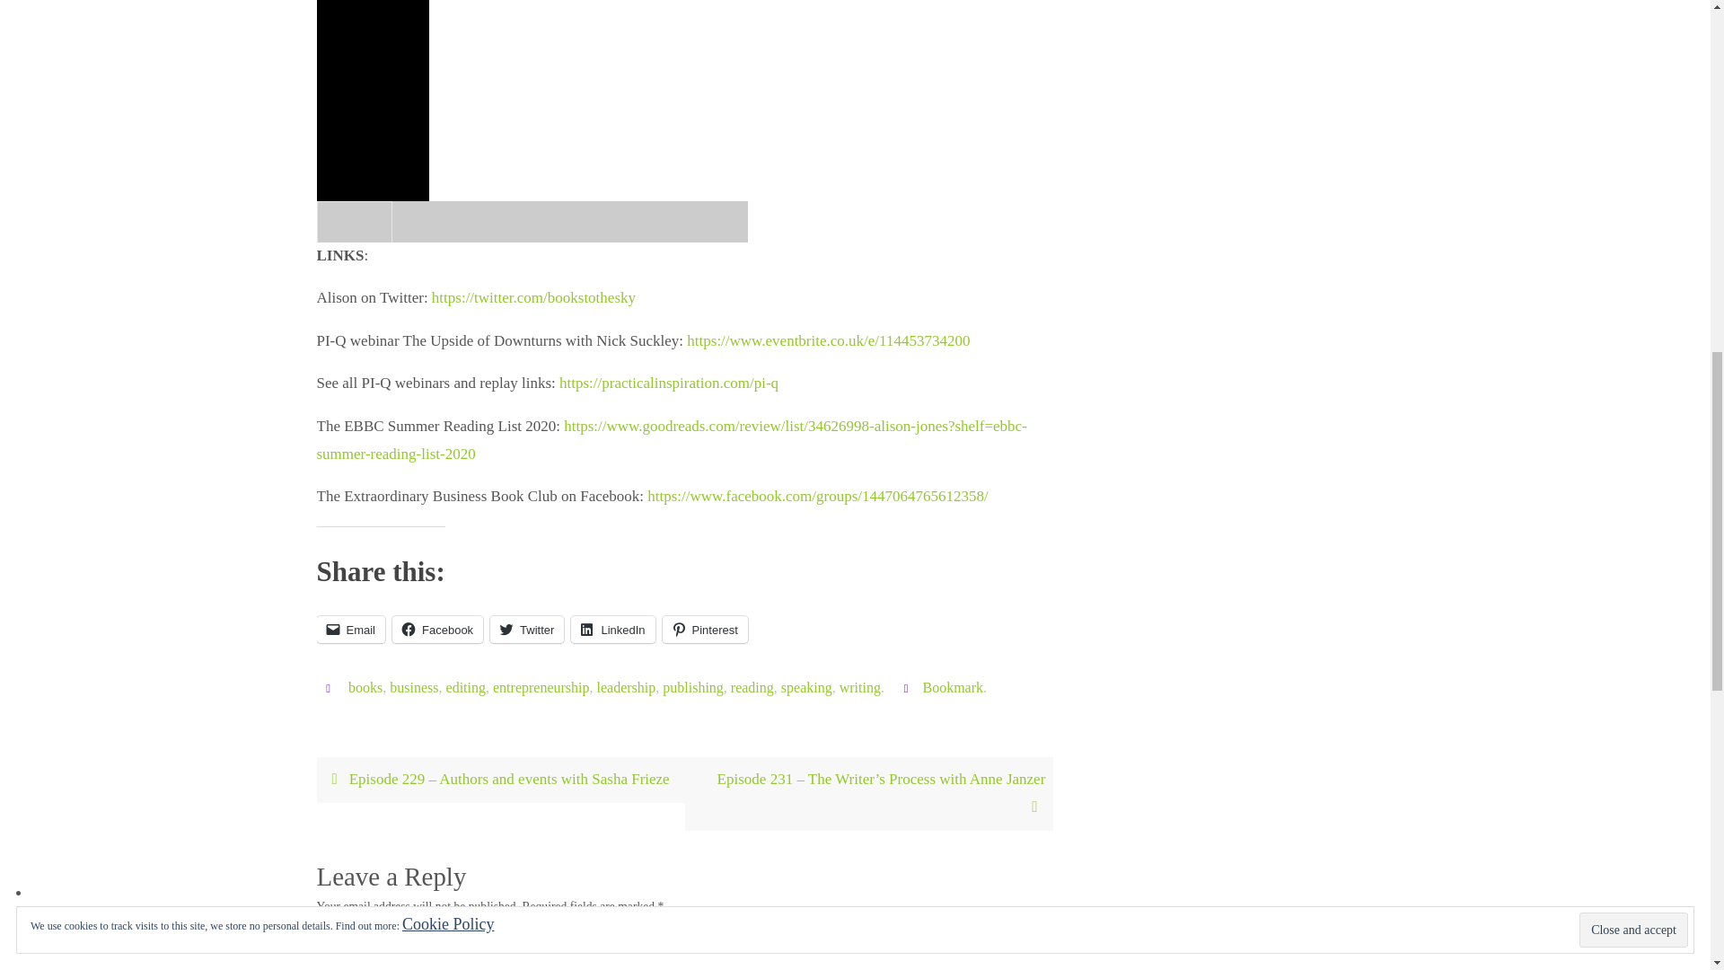  What do you see at coordinates (860, 688) in the screenshot?
I see `writing` at bounding box center [860, 688].